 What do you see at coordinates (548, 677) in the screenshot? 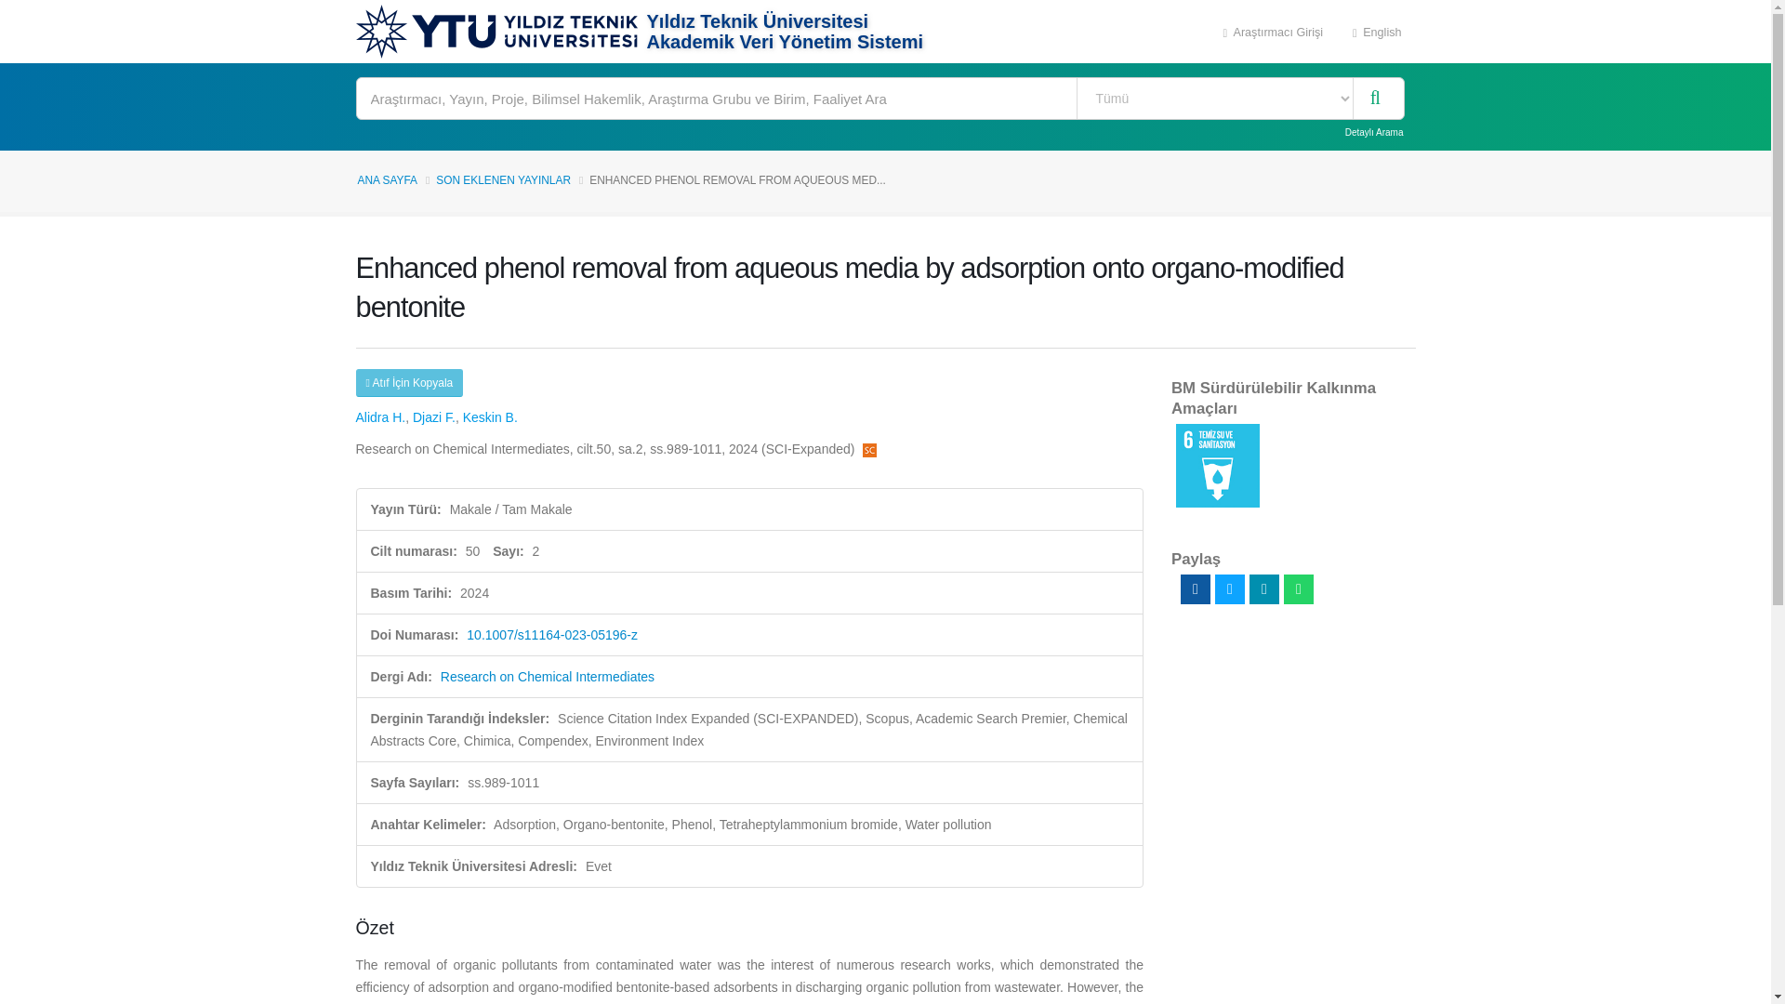
I see `Research on Chemical Intermediates` at bounding box center [548, 677].